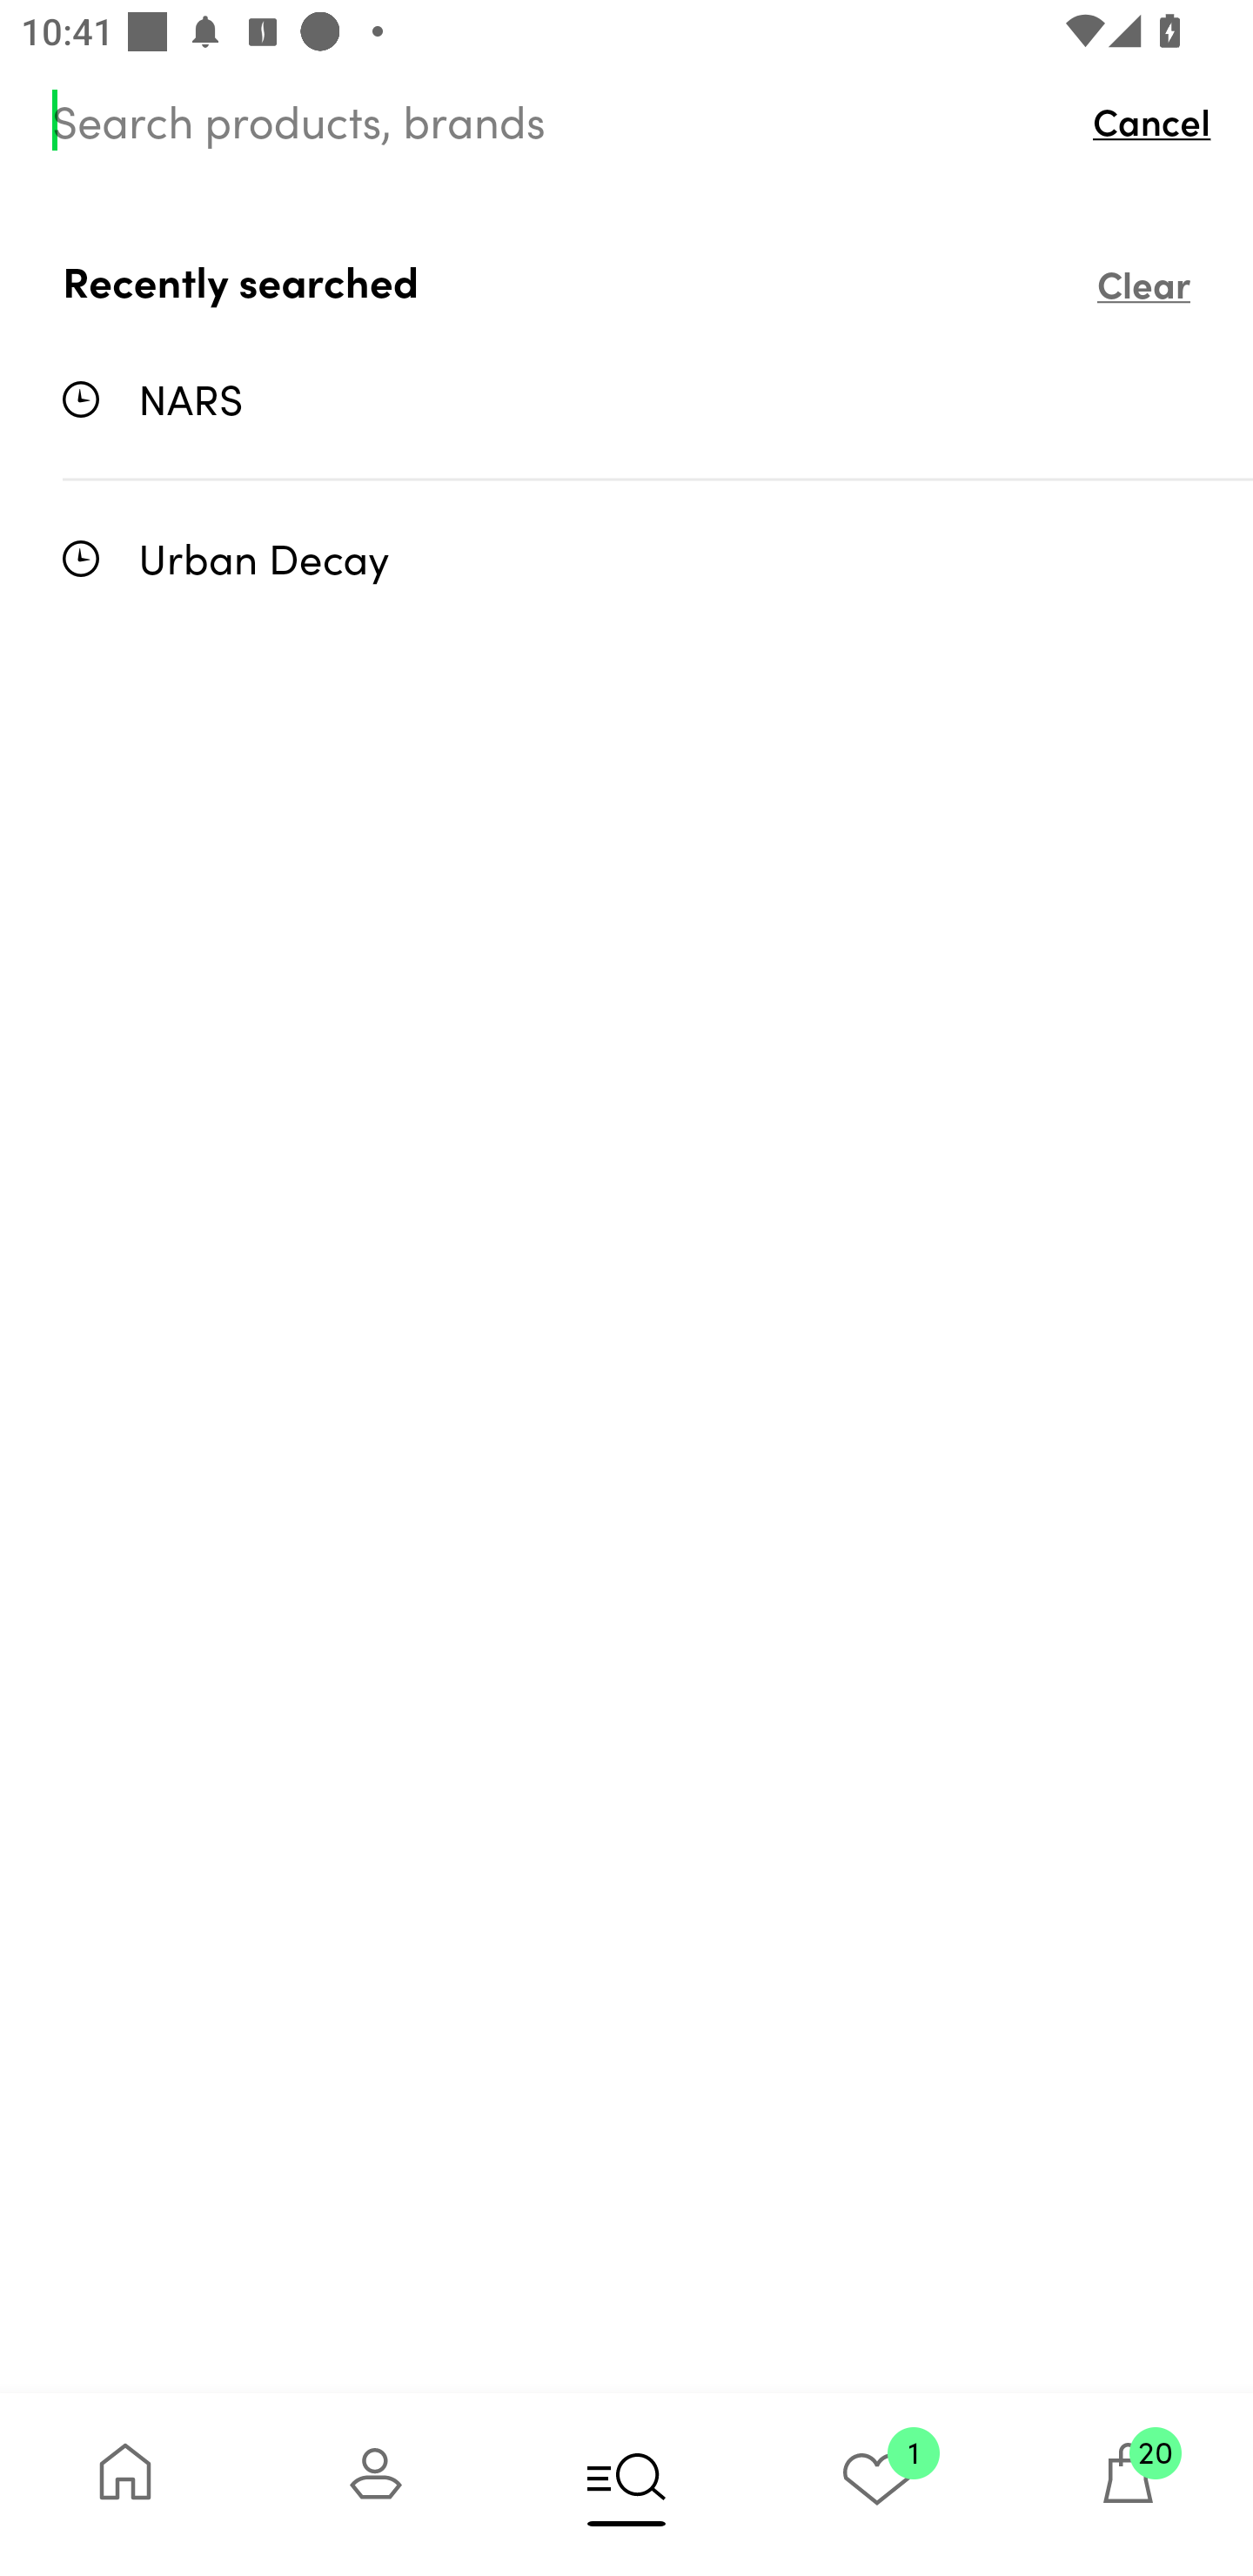 Image resolution: width=1253 pixels, height=2576 pixels. What do you see at coordinates (1159, 120) in the screenshot?
I see `Cancel` at bounding box center [1159, 120].